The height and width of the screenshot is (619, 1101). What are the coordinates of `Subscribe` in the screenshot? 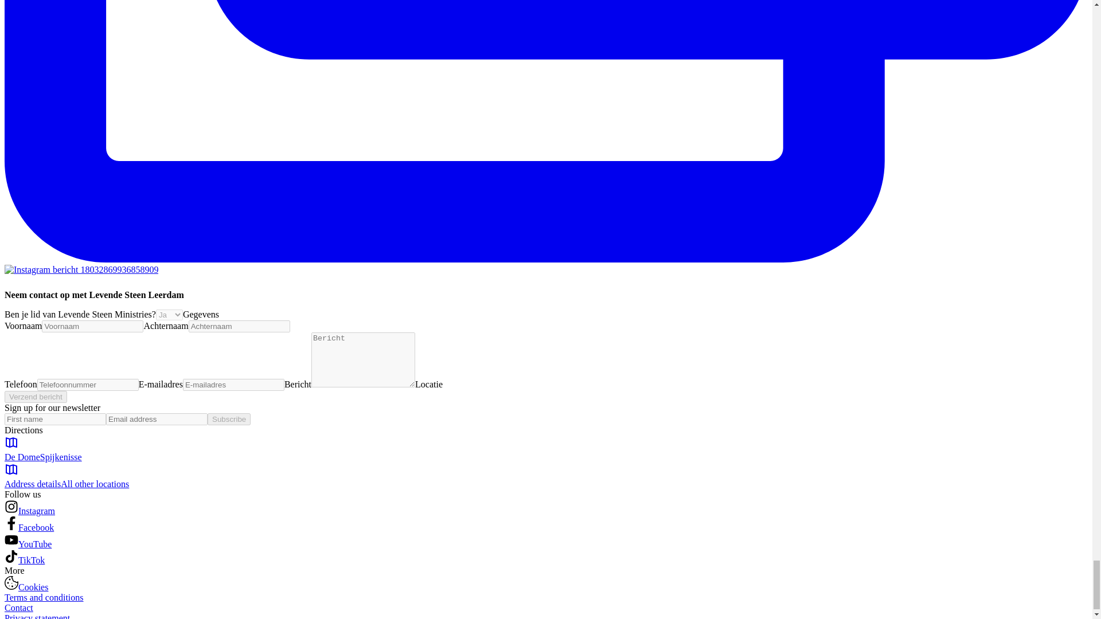 It's located at (229, 419).